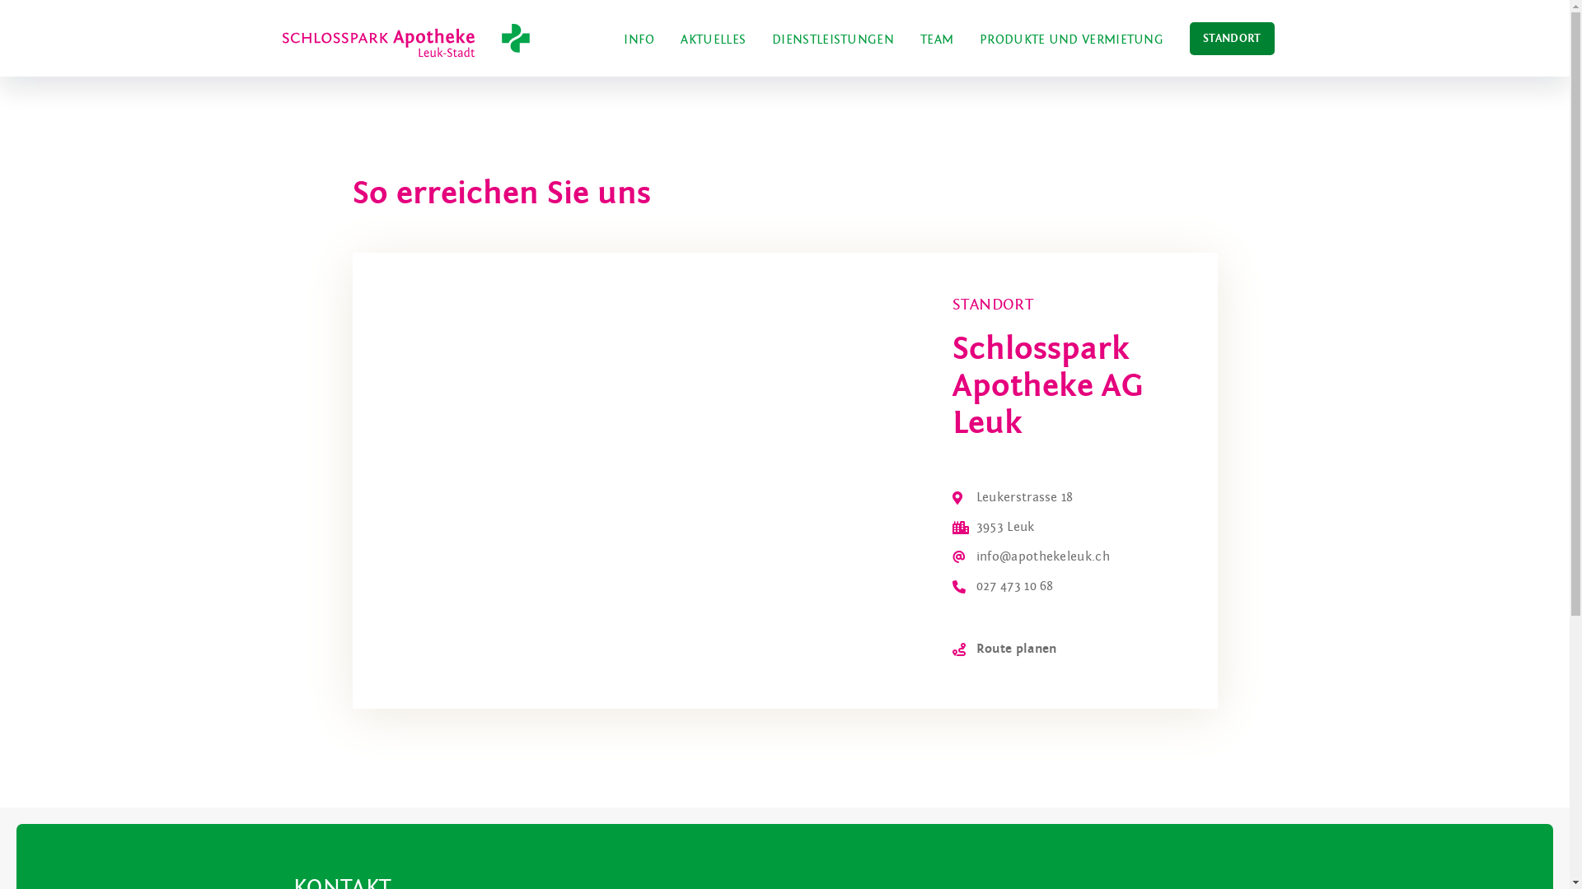 Image resolution: width=1582 pixels, height=889 pixels. I want to click on TEAM, so click(937, 40).